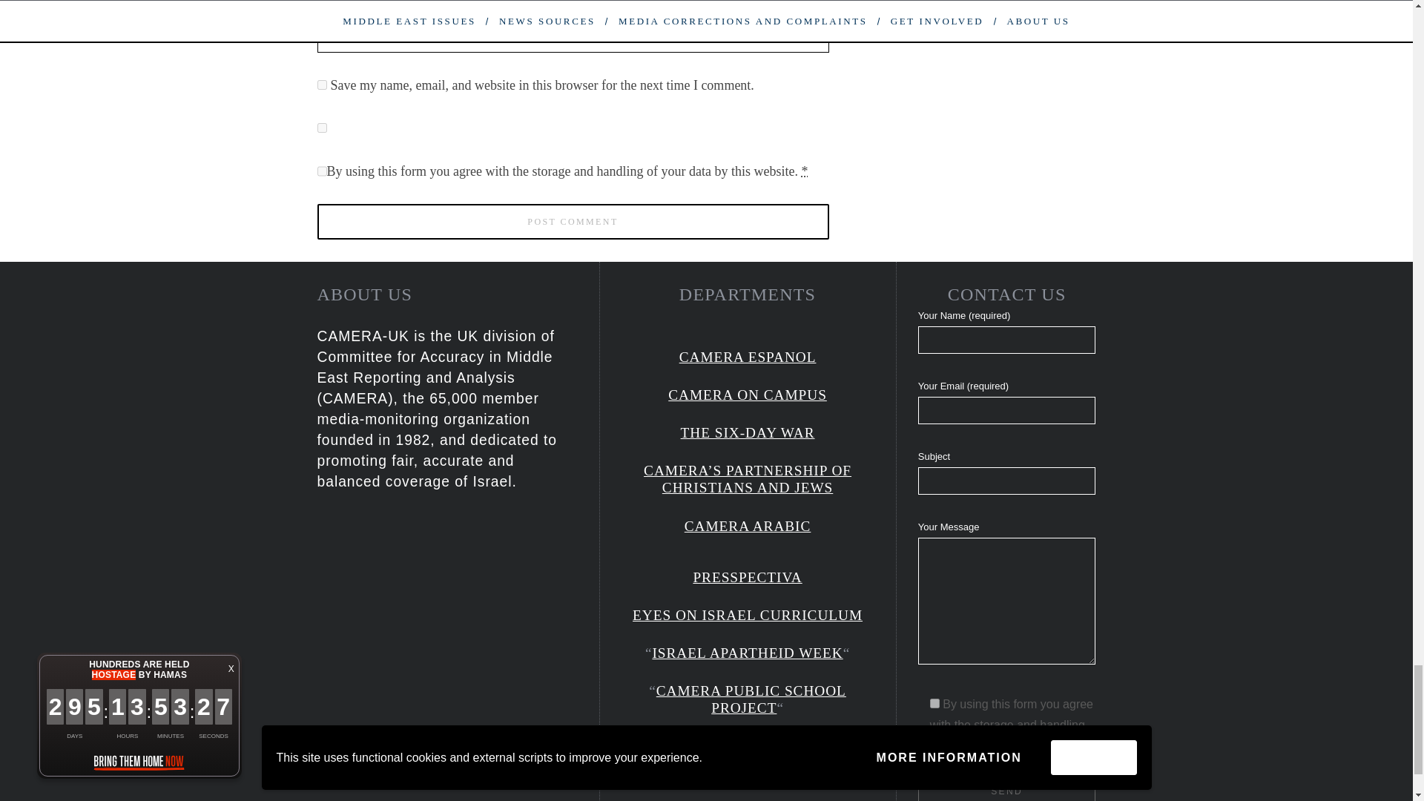  Describe the element at coordinates (322, 128) in the screenshot. I see `yes` at that location.